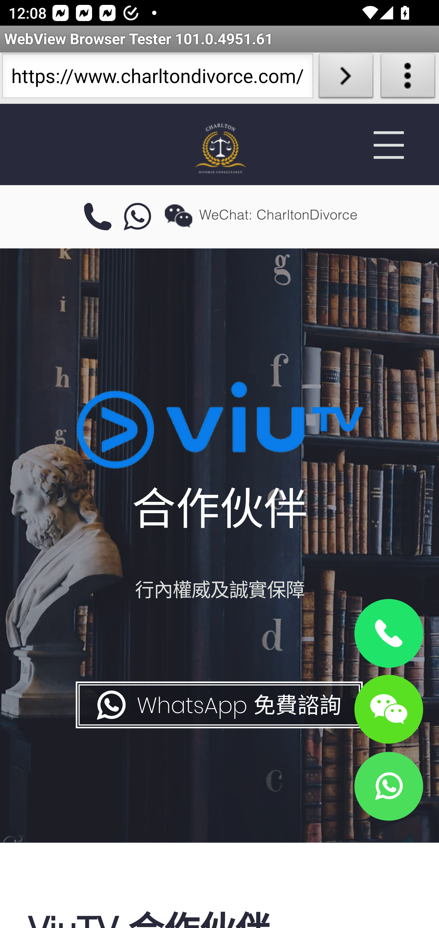  What do you see at coordinates (138, 217) in the screenshot?
I see `o7rumn` at bounding box center [138, 217].